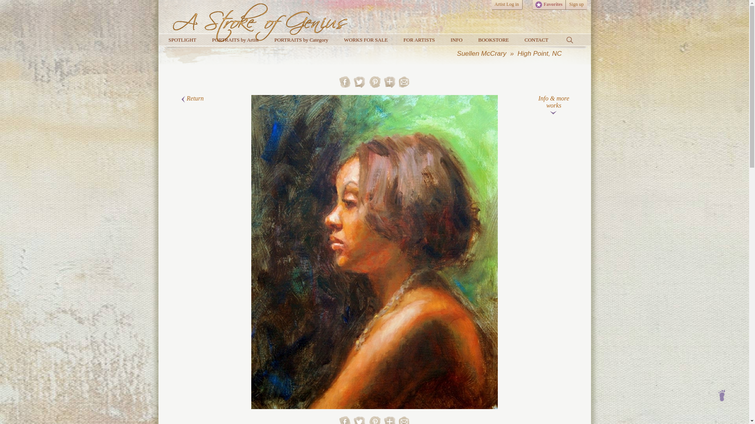 The height and width of the screenshot is (424, 755). Describe the element at coordinates (360, 86) in the screenshot. I see `Tweet` at that location.